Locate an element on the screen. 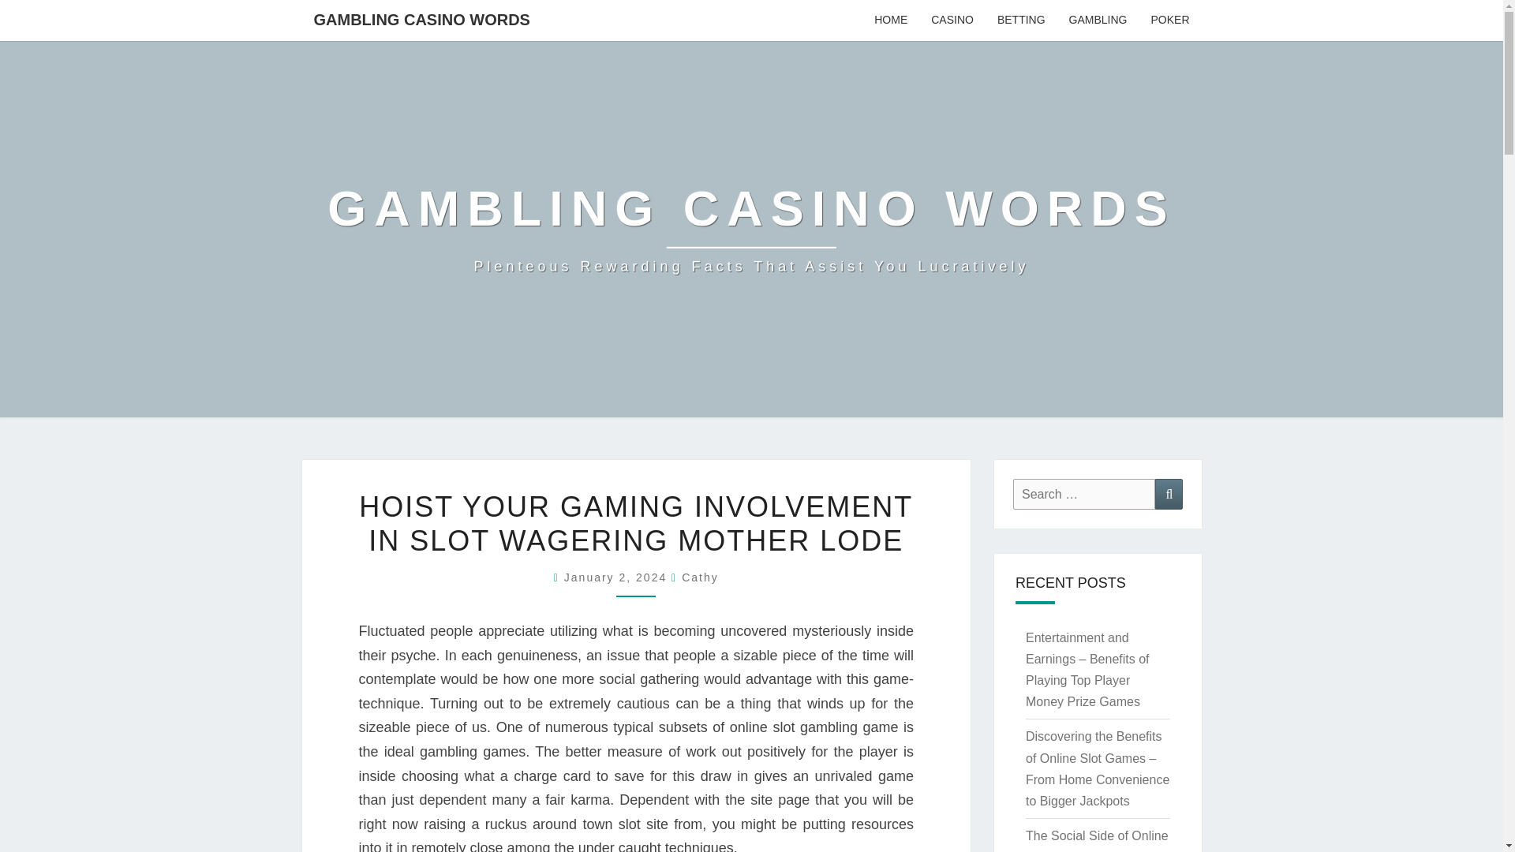  CASINO is located at coordinates (952, 21).